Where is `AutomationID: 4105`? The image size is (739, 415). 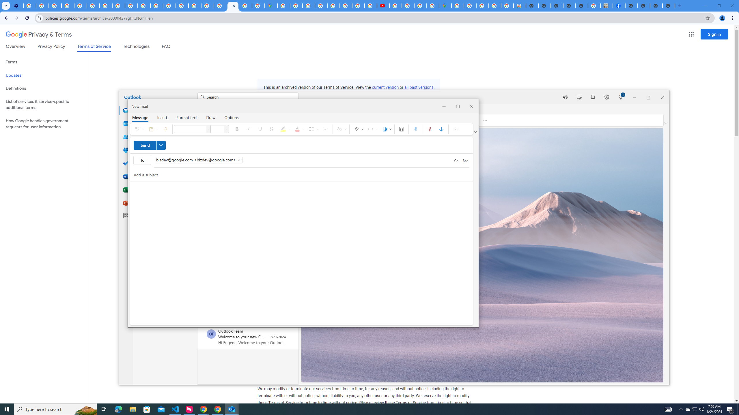
AutomationID: 4105 is located at coordinates (147, 409).